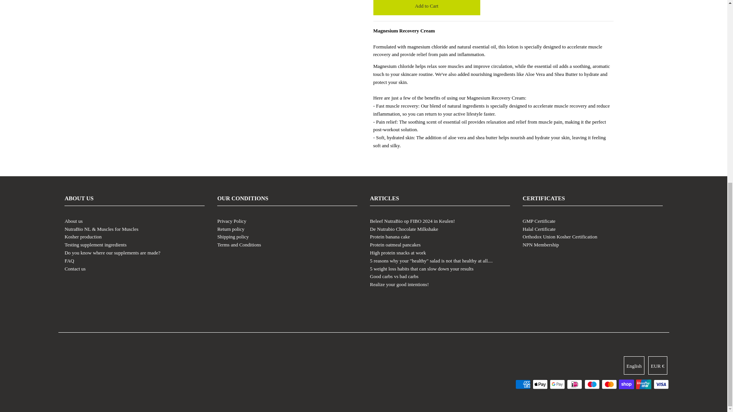  I want to click on Apple Pay, so click(540, 384).